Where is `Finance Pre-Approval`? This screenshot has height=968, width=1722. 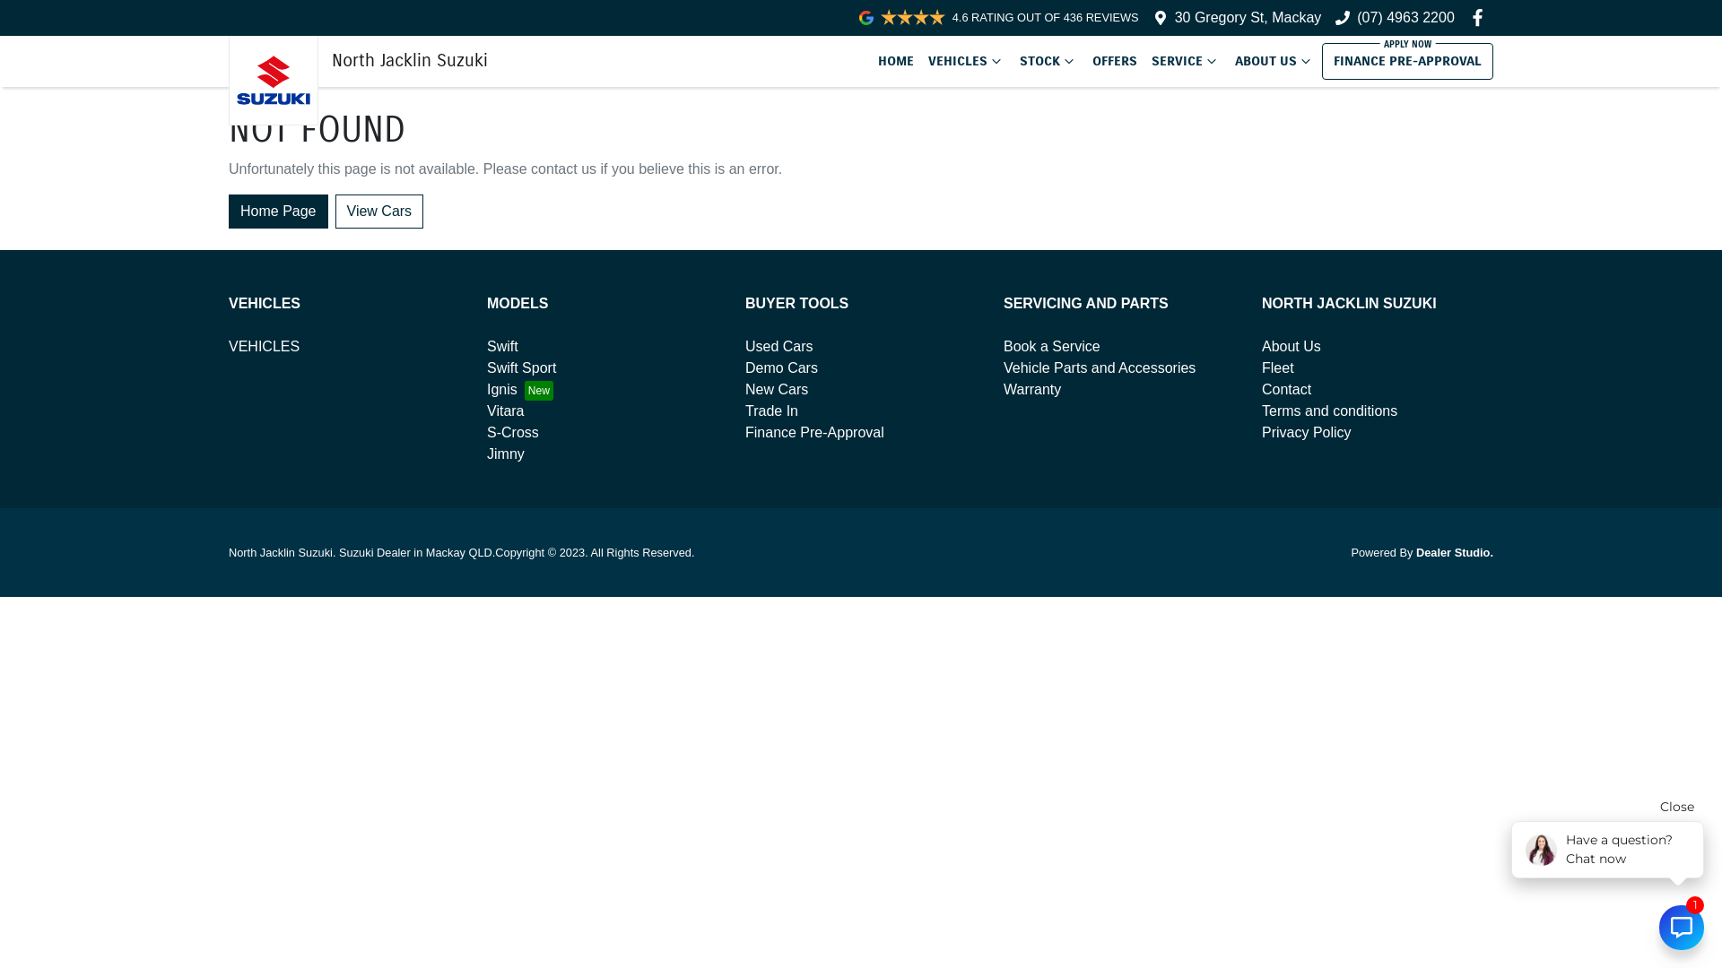
Finance Pre-Approval is located at coordinates (814, 432).